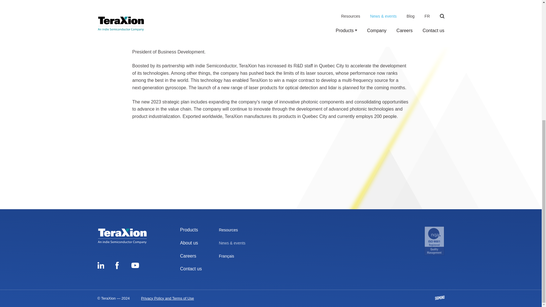 Image resolution: width=546 pixels, height=307 pixels. Describe the element at coordinates (117, 267) in the screenshot. I see `Facebook` at that location.